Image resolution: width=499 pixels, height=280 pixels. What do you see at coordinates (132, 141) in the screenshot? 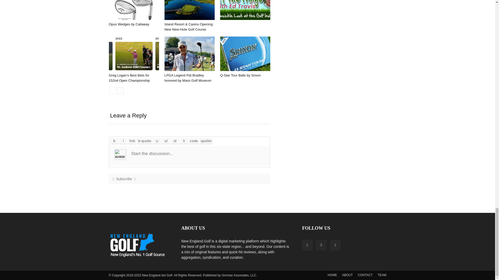
I see `link` at bounding box center [132, 141].